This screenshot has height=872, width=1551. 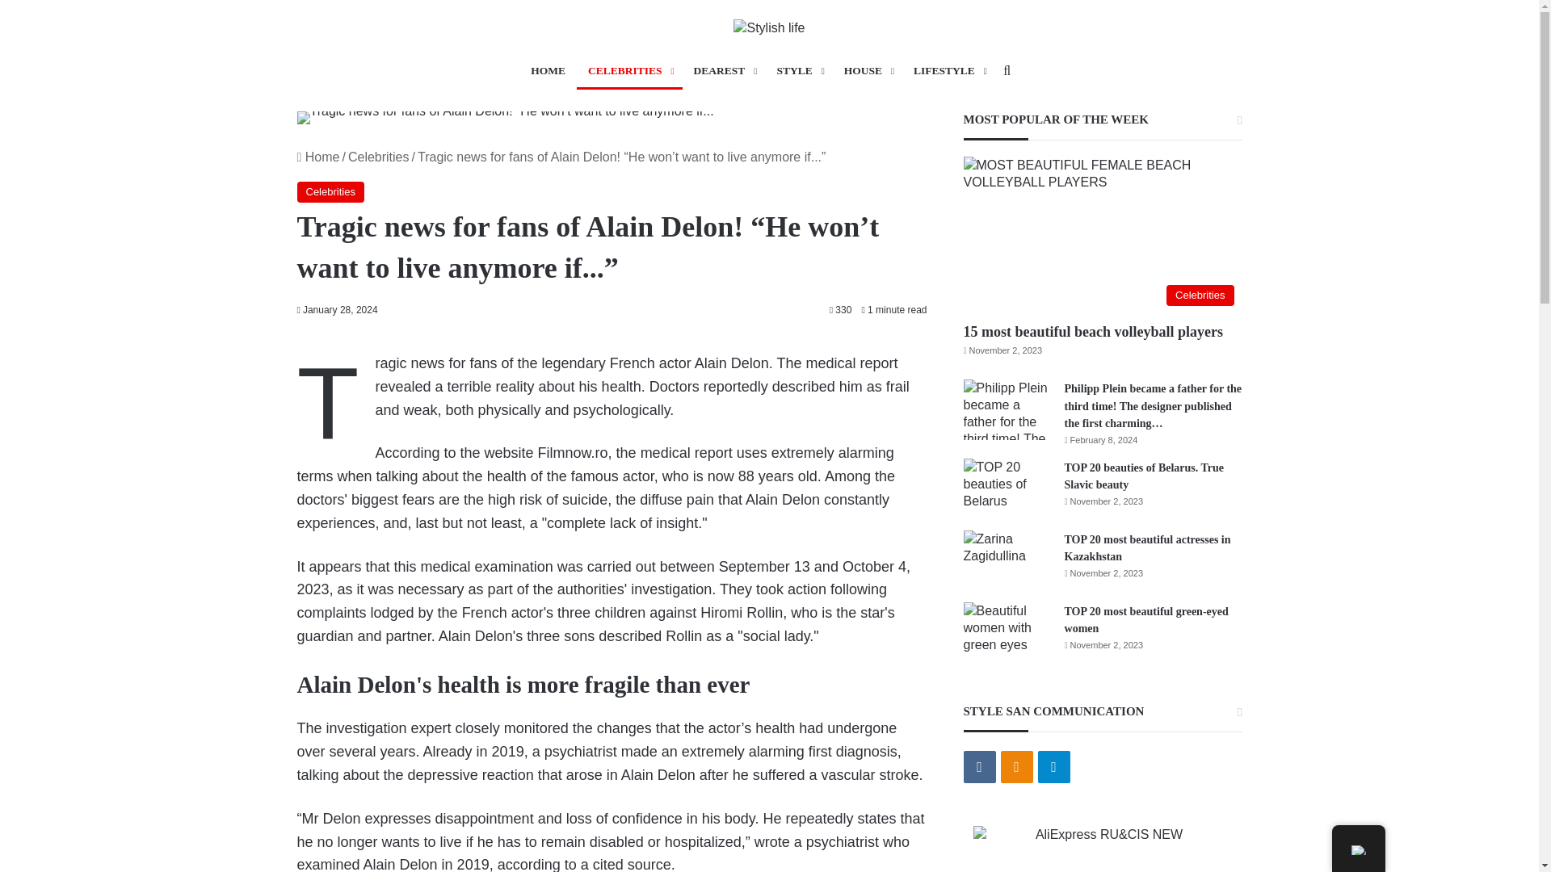 What do you see at coordinates (948, 71) in the screenshot?
I see `LIFESTYLE` at bounding box center [948, 71].